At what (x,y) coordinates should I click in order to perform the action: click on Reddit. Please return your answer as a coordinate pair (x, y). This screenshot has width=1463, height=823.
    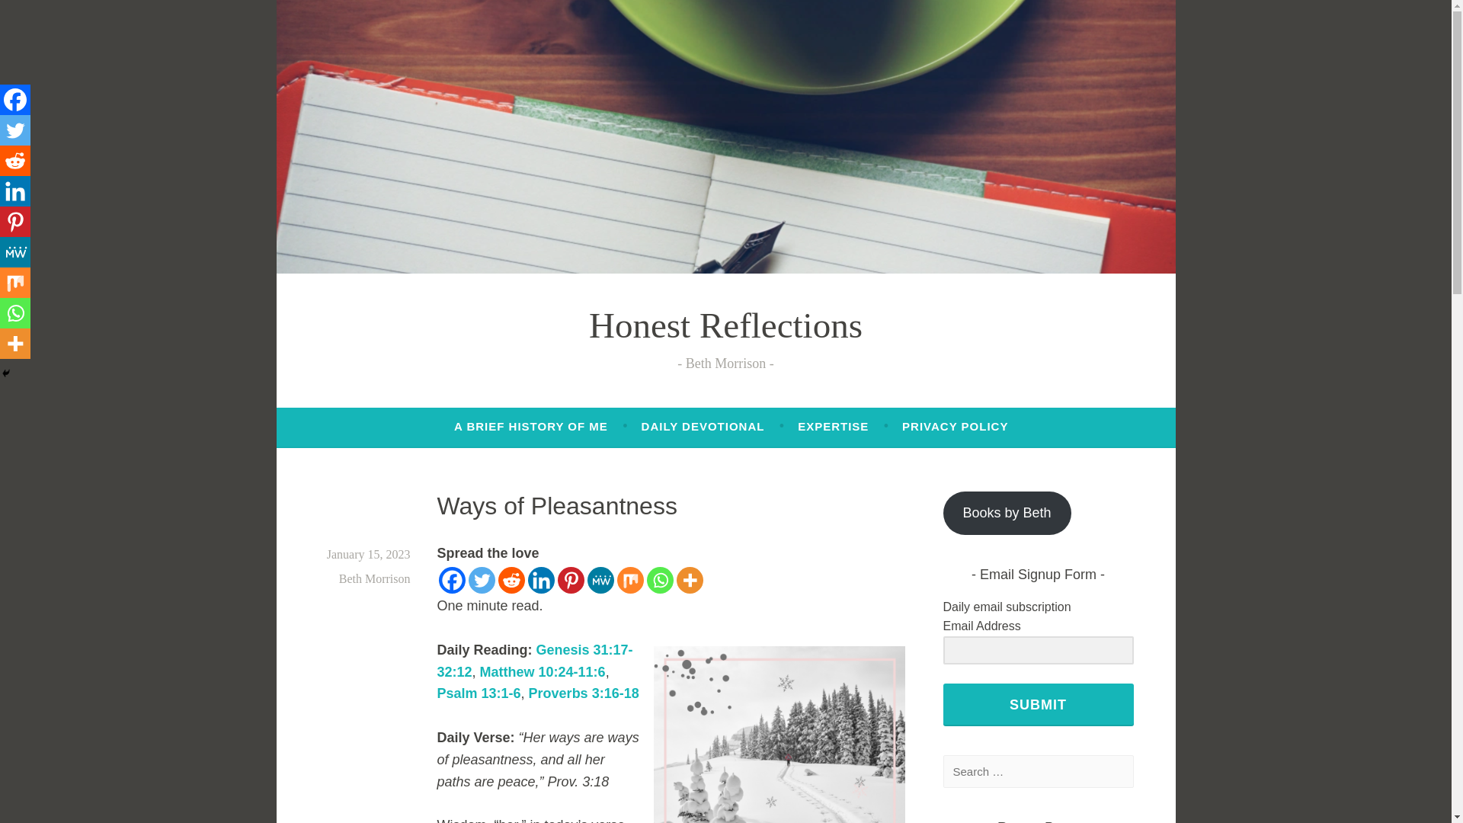
    Looking at the image, I should click on (15, 161).